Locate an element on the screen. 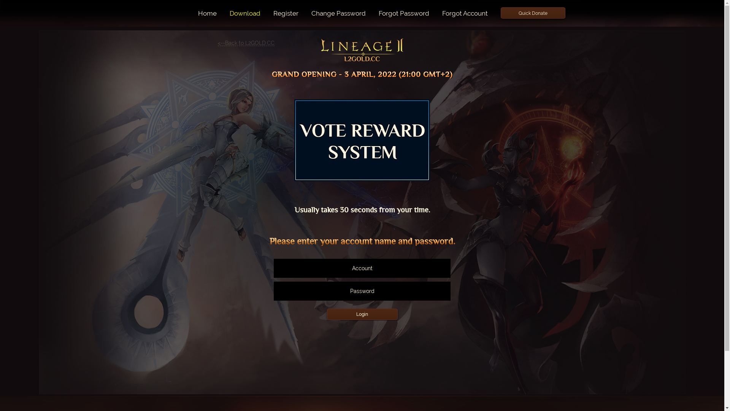 The height and width of the screenshot is (411, 730). Register is located at coordinates (286, 13).